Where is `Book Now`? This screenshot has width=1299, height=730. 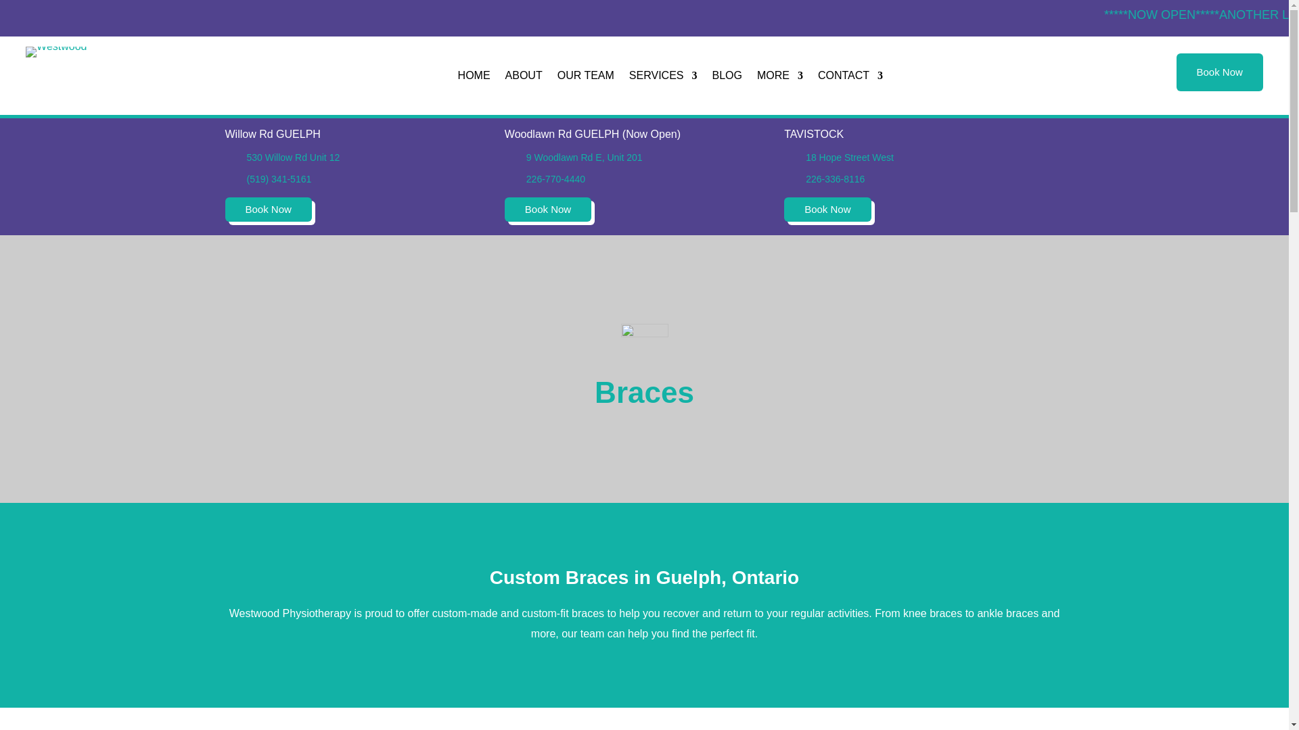 Book Now is located at coordinates (548, 210).